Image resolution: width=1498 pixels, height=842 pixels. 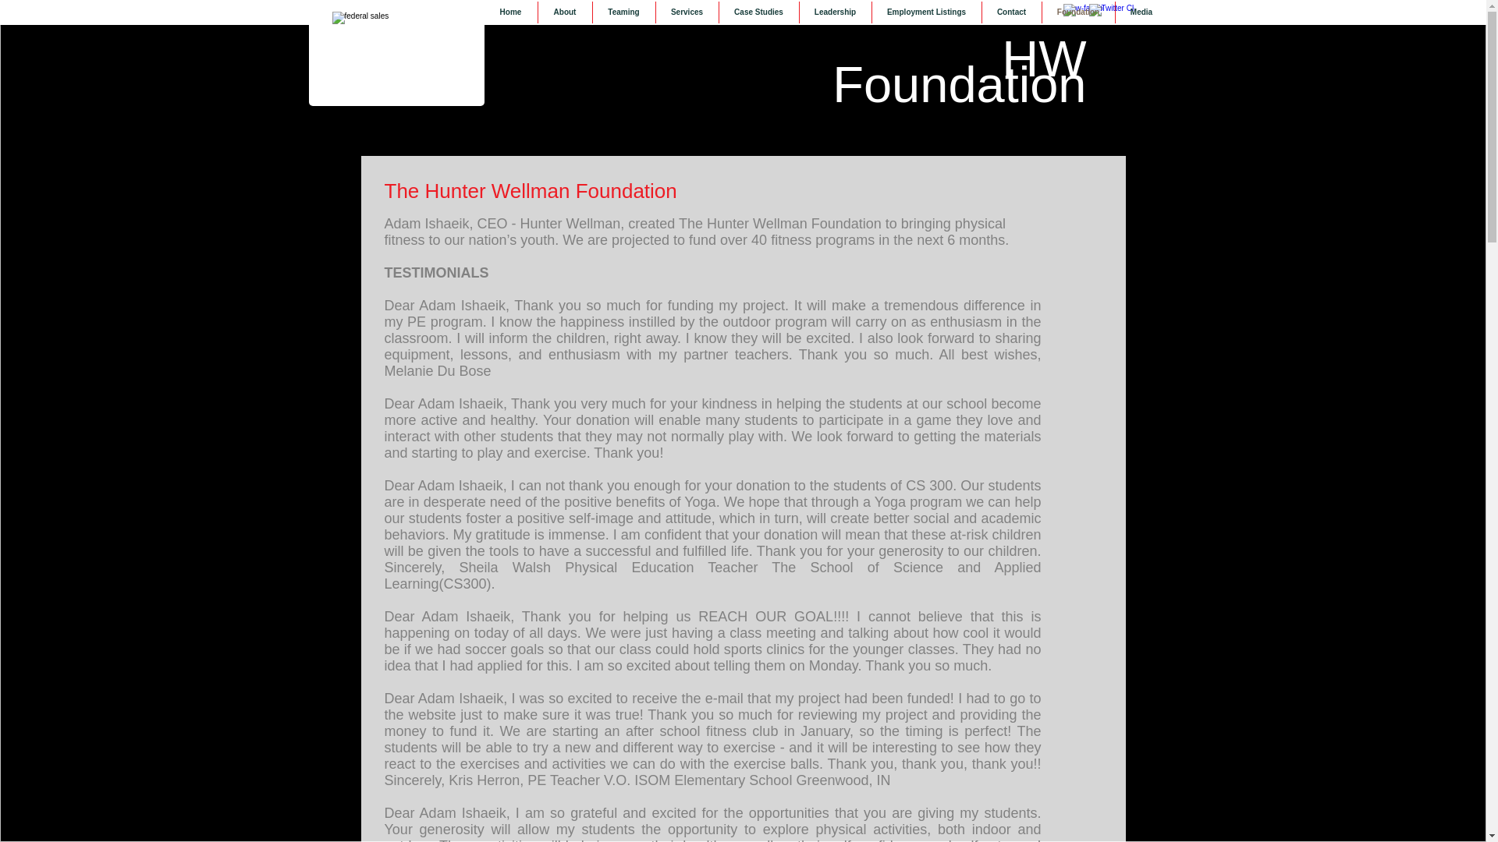 What do you see at coordinates (687, 12) in the screenshot?
I see `Services` at bounding box center [687, 12].